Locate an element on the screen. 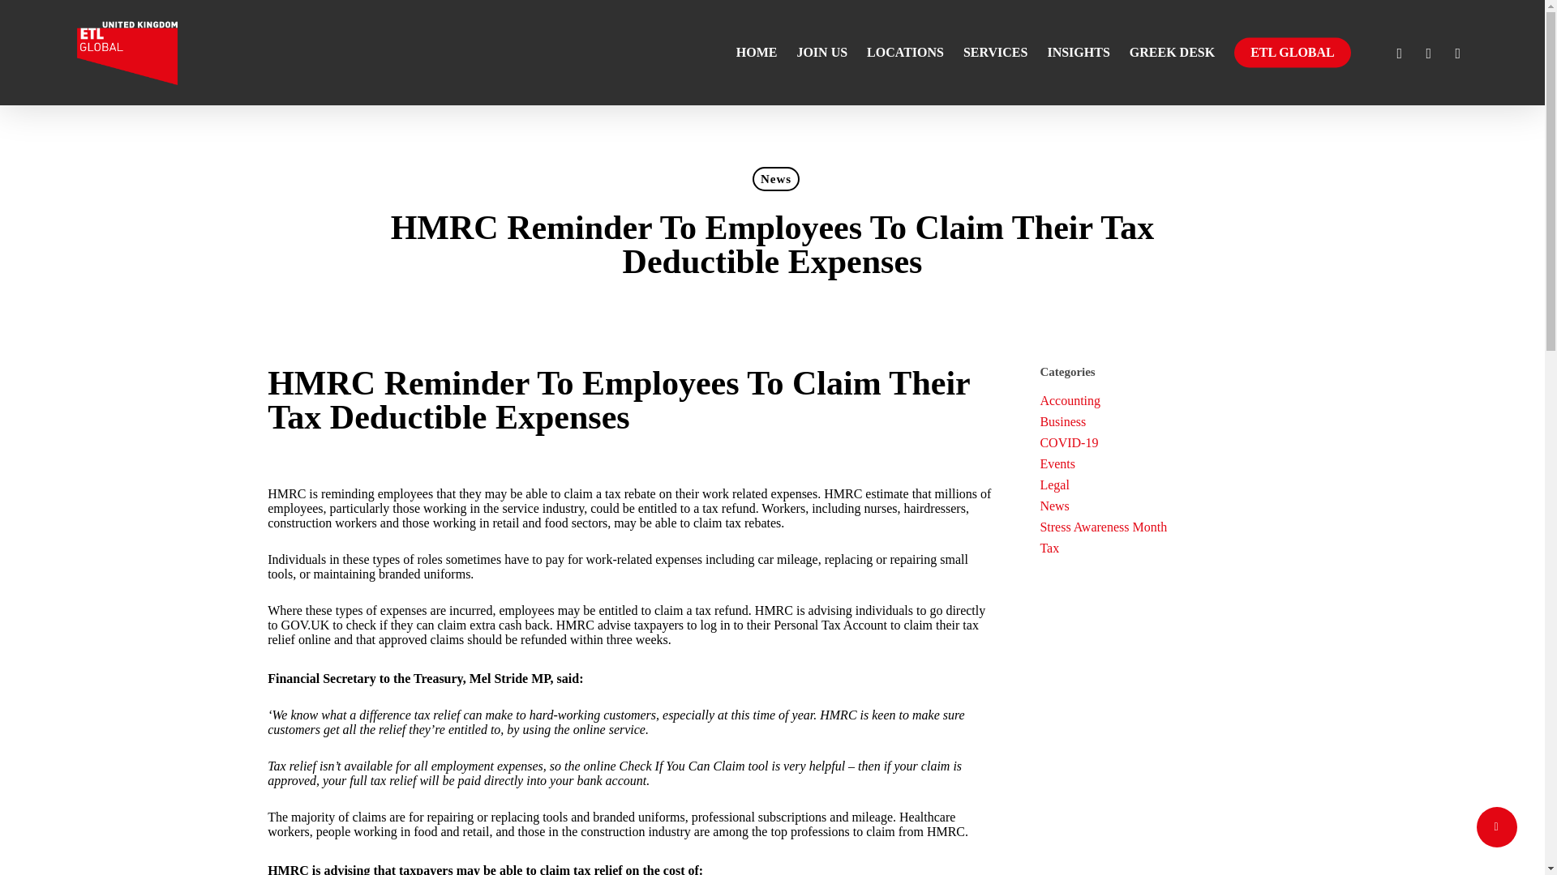  Email is located at coordinates (1458, 52).